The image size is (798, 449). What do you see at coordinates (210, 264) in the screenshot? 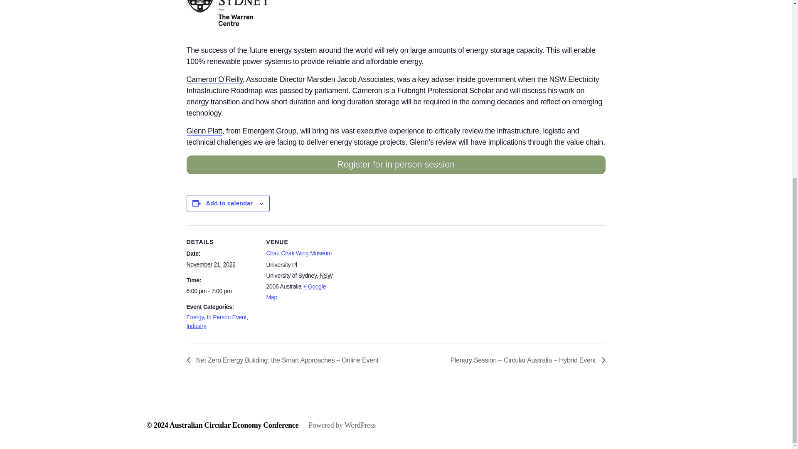
I see `2022-11-21` at bounding box center [210, 264].